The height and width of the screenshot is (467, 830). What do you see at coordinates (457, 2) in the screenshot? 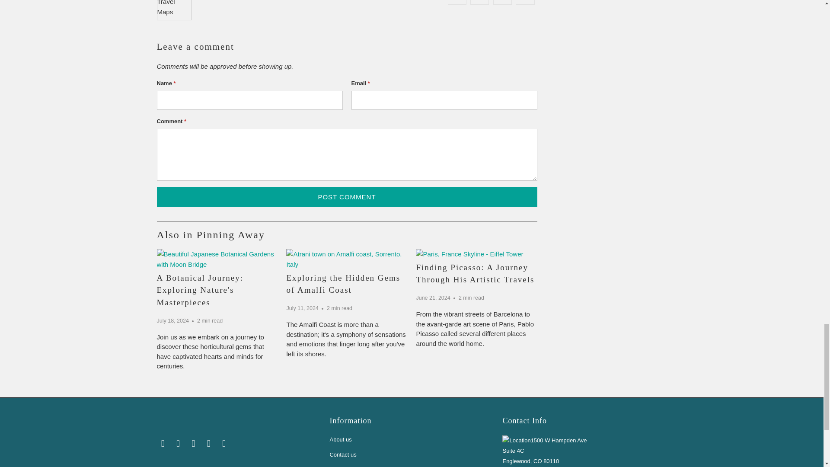
I see `Share this on Twitter` at bounding box center [457, 2].